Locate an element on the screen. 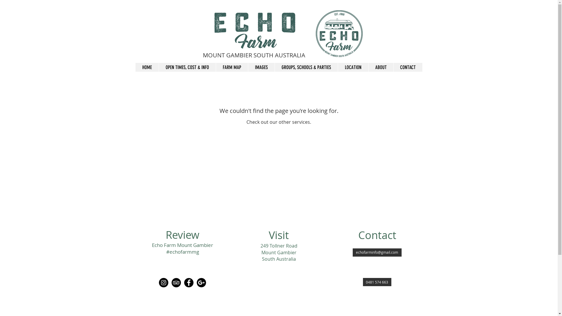  ABOUT is located at coordinates (381, 67).